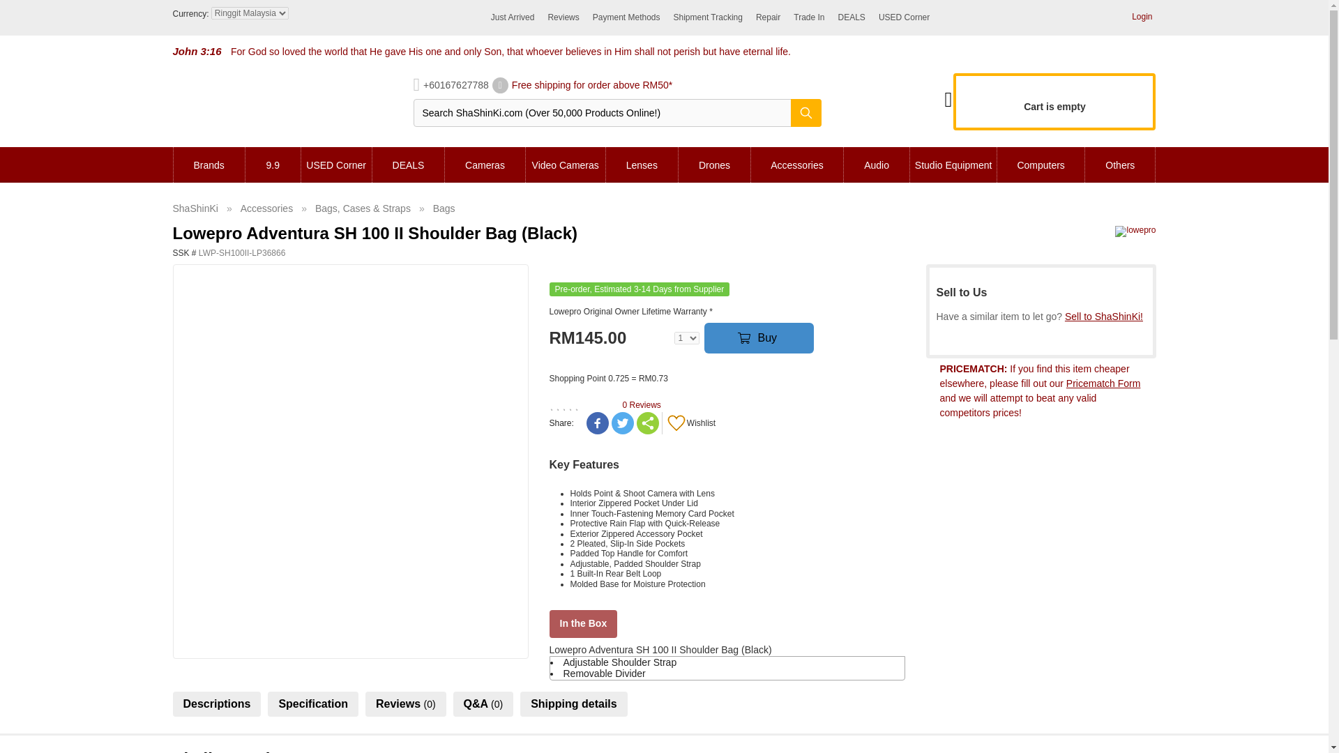 The image size is (1339, 753). What do you see at coordinates (904, 17) in the screenshot?
I see `USED Corner` at bounding box center [904, 17].